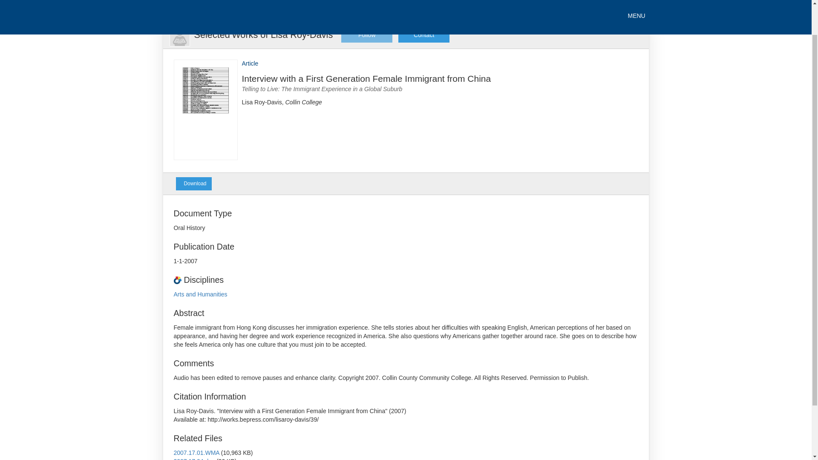 The height and width of the screenshot is (460, 818). What do you see at coordinates (200, 294) in the screenshot?
I see `Arts and Humanities` at bounding box center [200, 294].